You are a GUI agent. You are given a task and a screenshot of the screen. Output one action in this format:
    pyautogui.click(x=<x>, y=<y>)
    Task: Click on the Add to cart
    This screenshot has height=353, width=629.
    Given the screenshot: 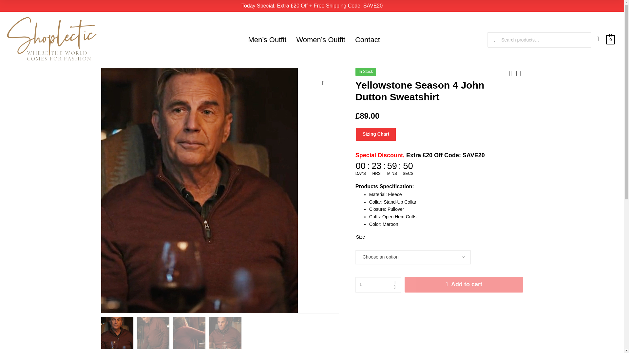 What is the action you would take?
    pyautogui.click(x=464, y=284)
    